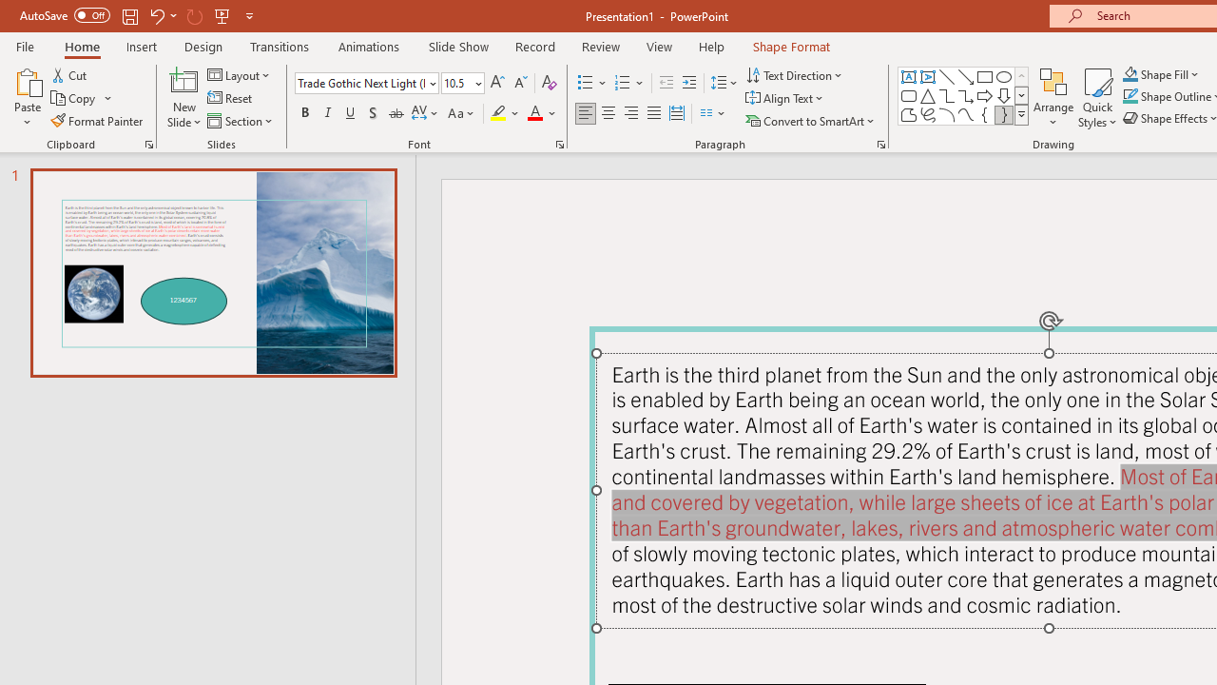  I want to click on Curve, so click(966, 114).